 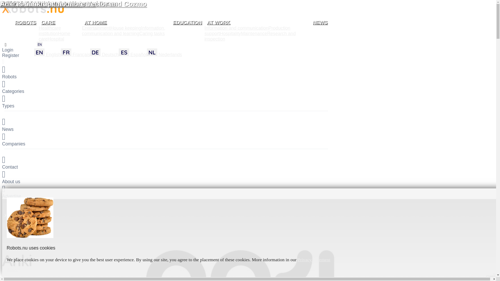 What do you see at coordinates (56, 39) in the screenshot?
I see `Hospital` at bounding box center [56, 39].